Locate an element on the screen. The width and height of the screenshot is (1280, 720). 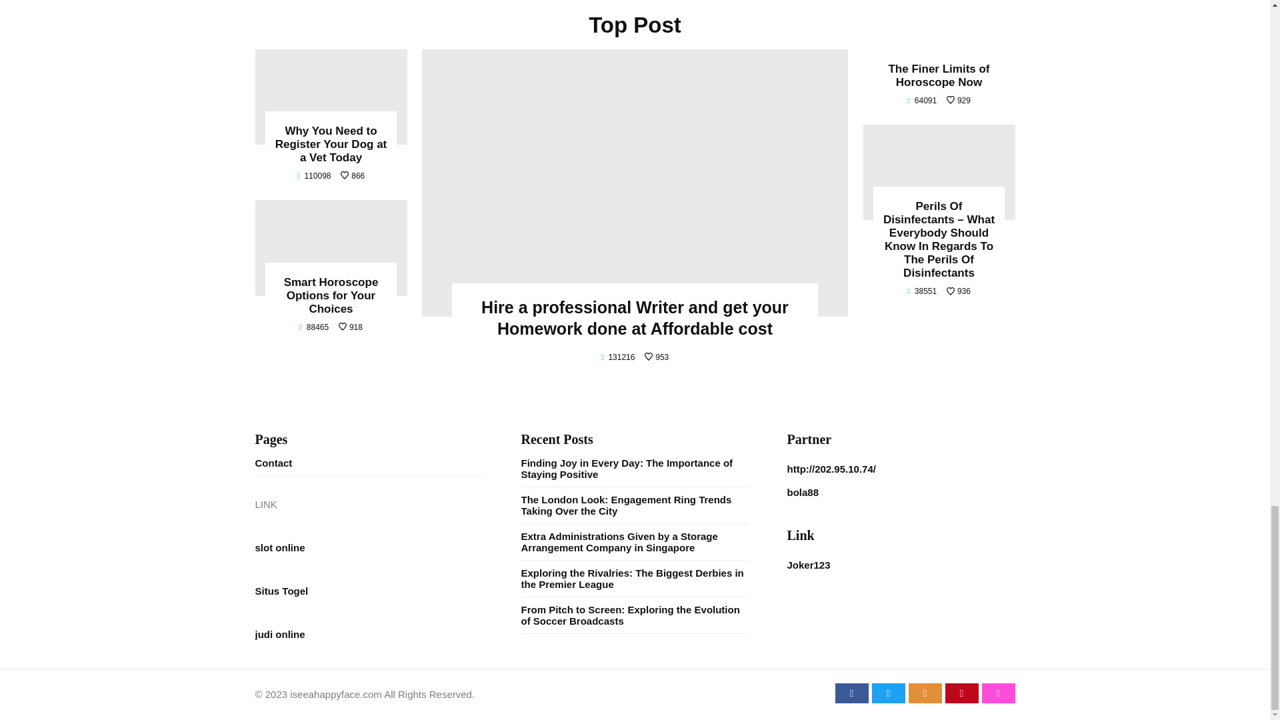
Like is located at coordinates (959, 291).